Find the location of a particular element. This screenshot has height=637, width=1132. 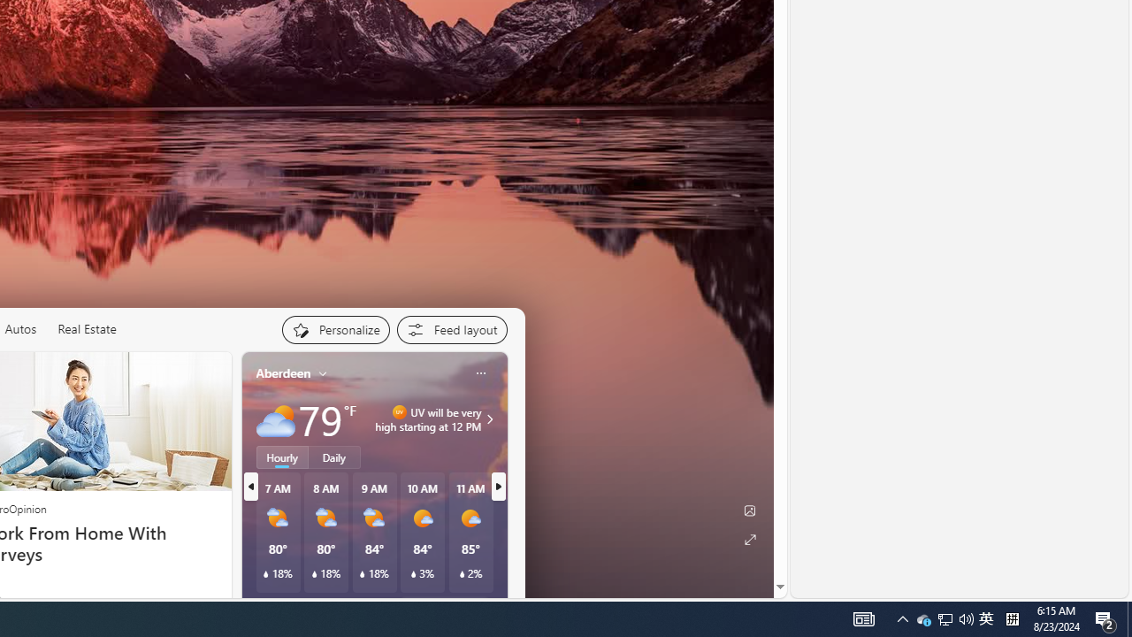

Class: icon-img is located at coordinates (480, 372).